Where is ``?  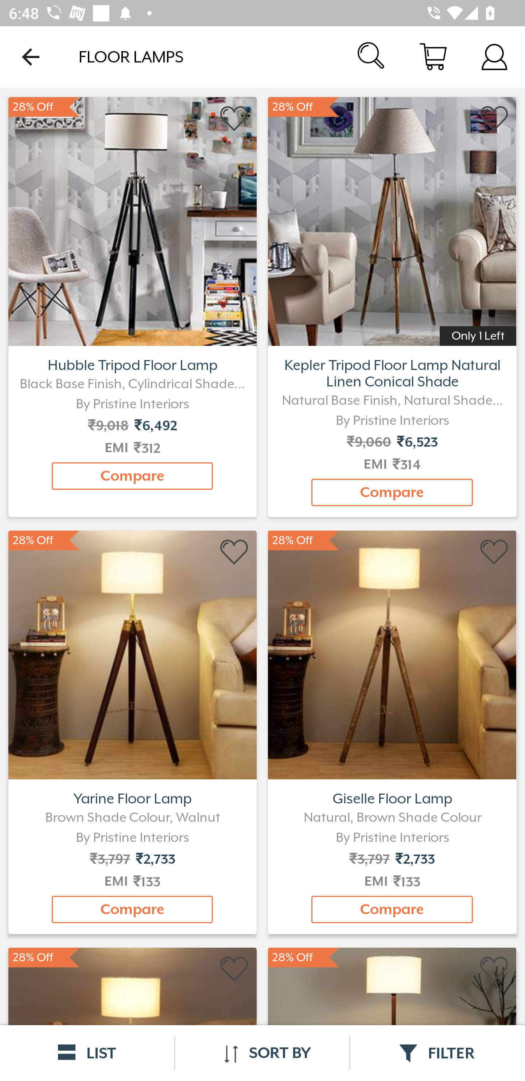  is located at coordinates (235, 552).